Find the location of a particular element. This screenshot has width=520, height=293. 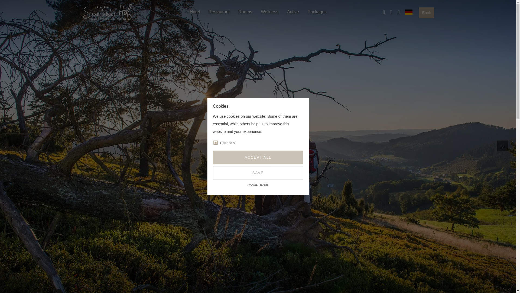

Packages is located at coordinates (317, 12).